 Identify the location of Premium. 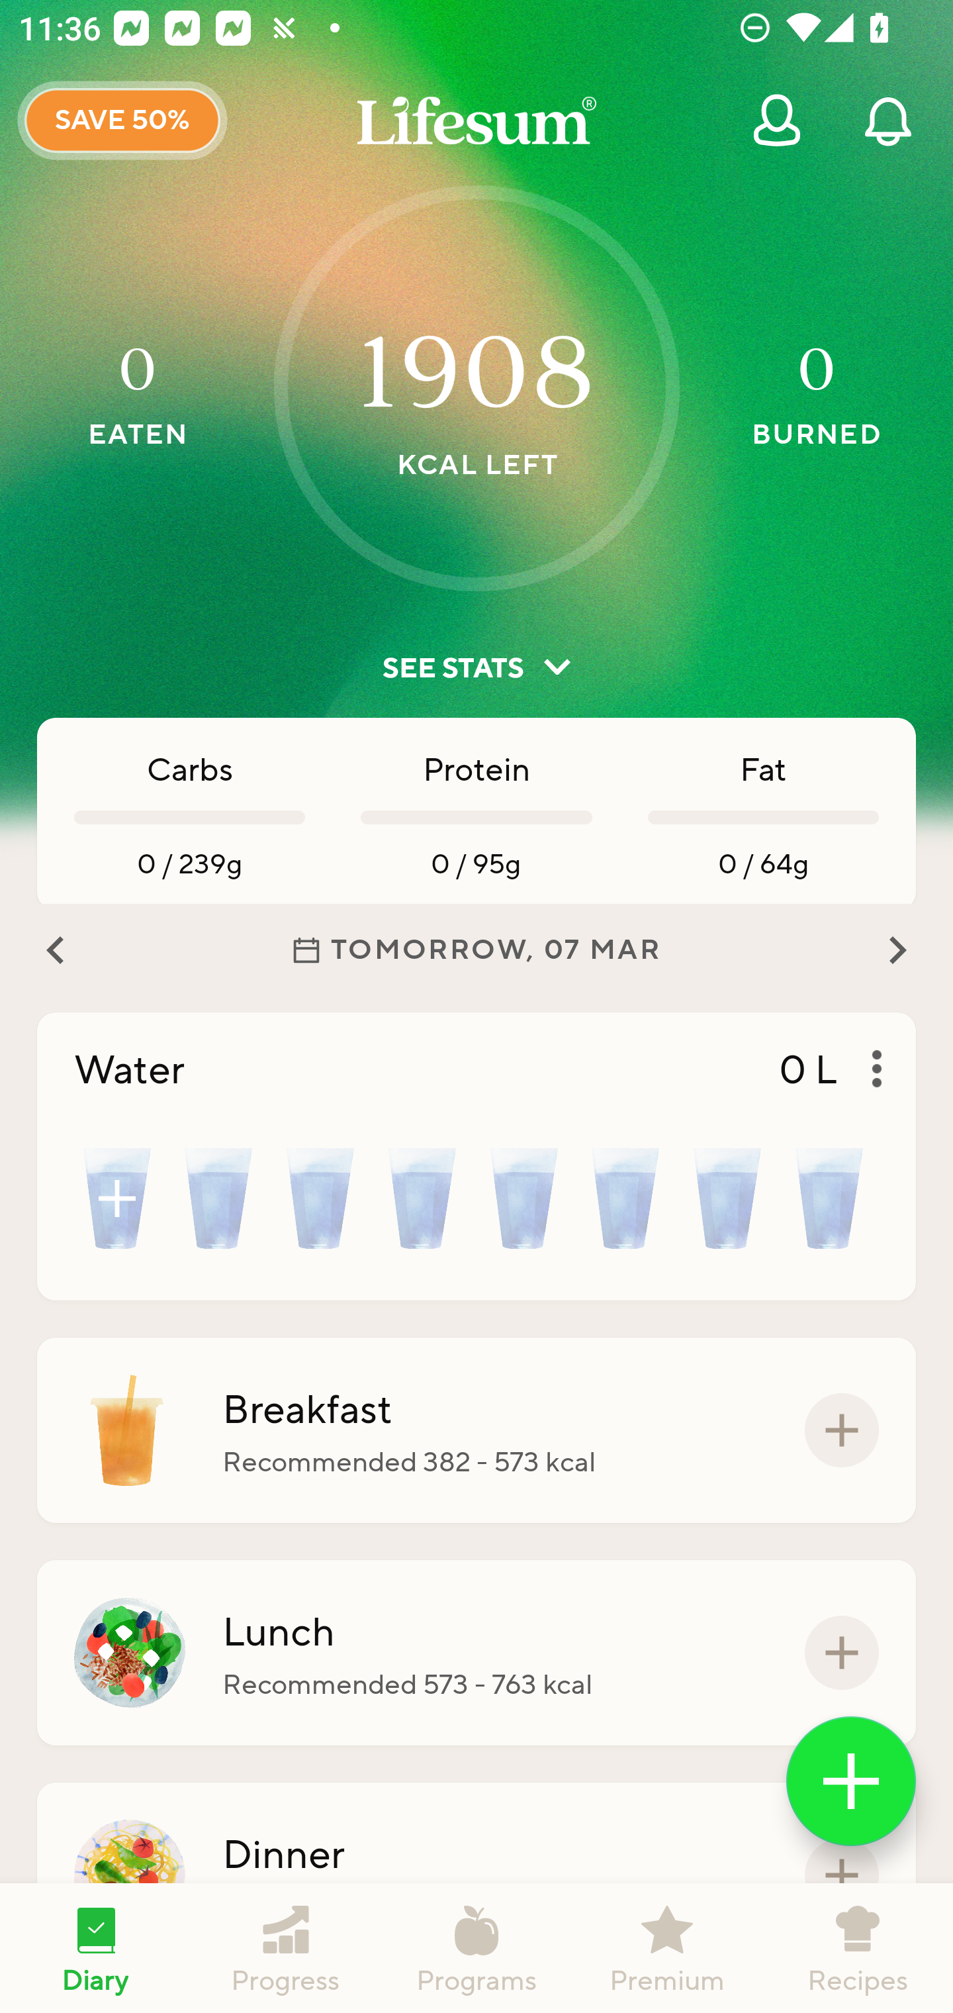
(667, 1948).